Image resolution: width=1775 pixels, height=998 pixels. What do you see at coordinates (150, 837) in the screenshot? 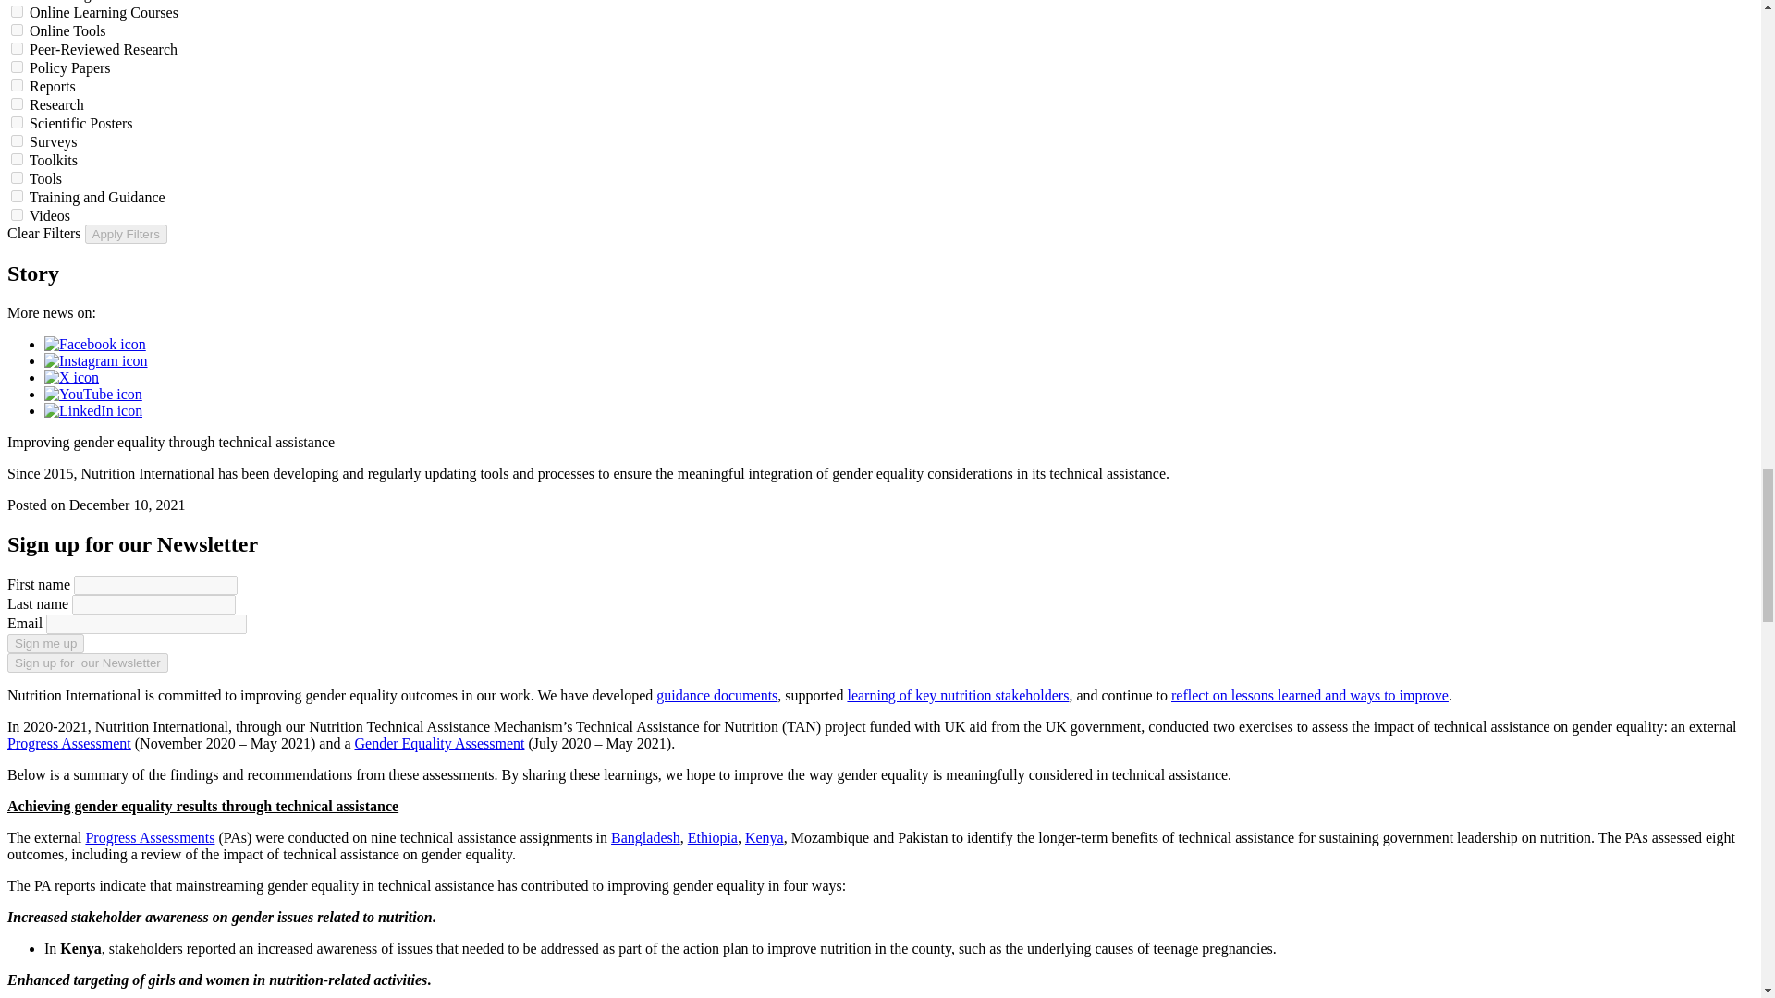
I see `Progress Assessments` at bounding box center [150, 837].